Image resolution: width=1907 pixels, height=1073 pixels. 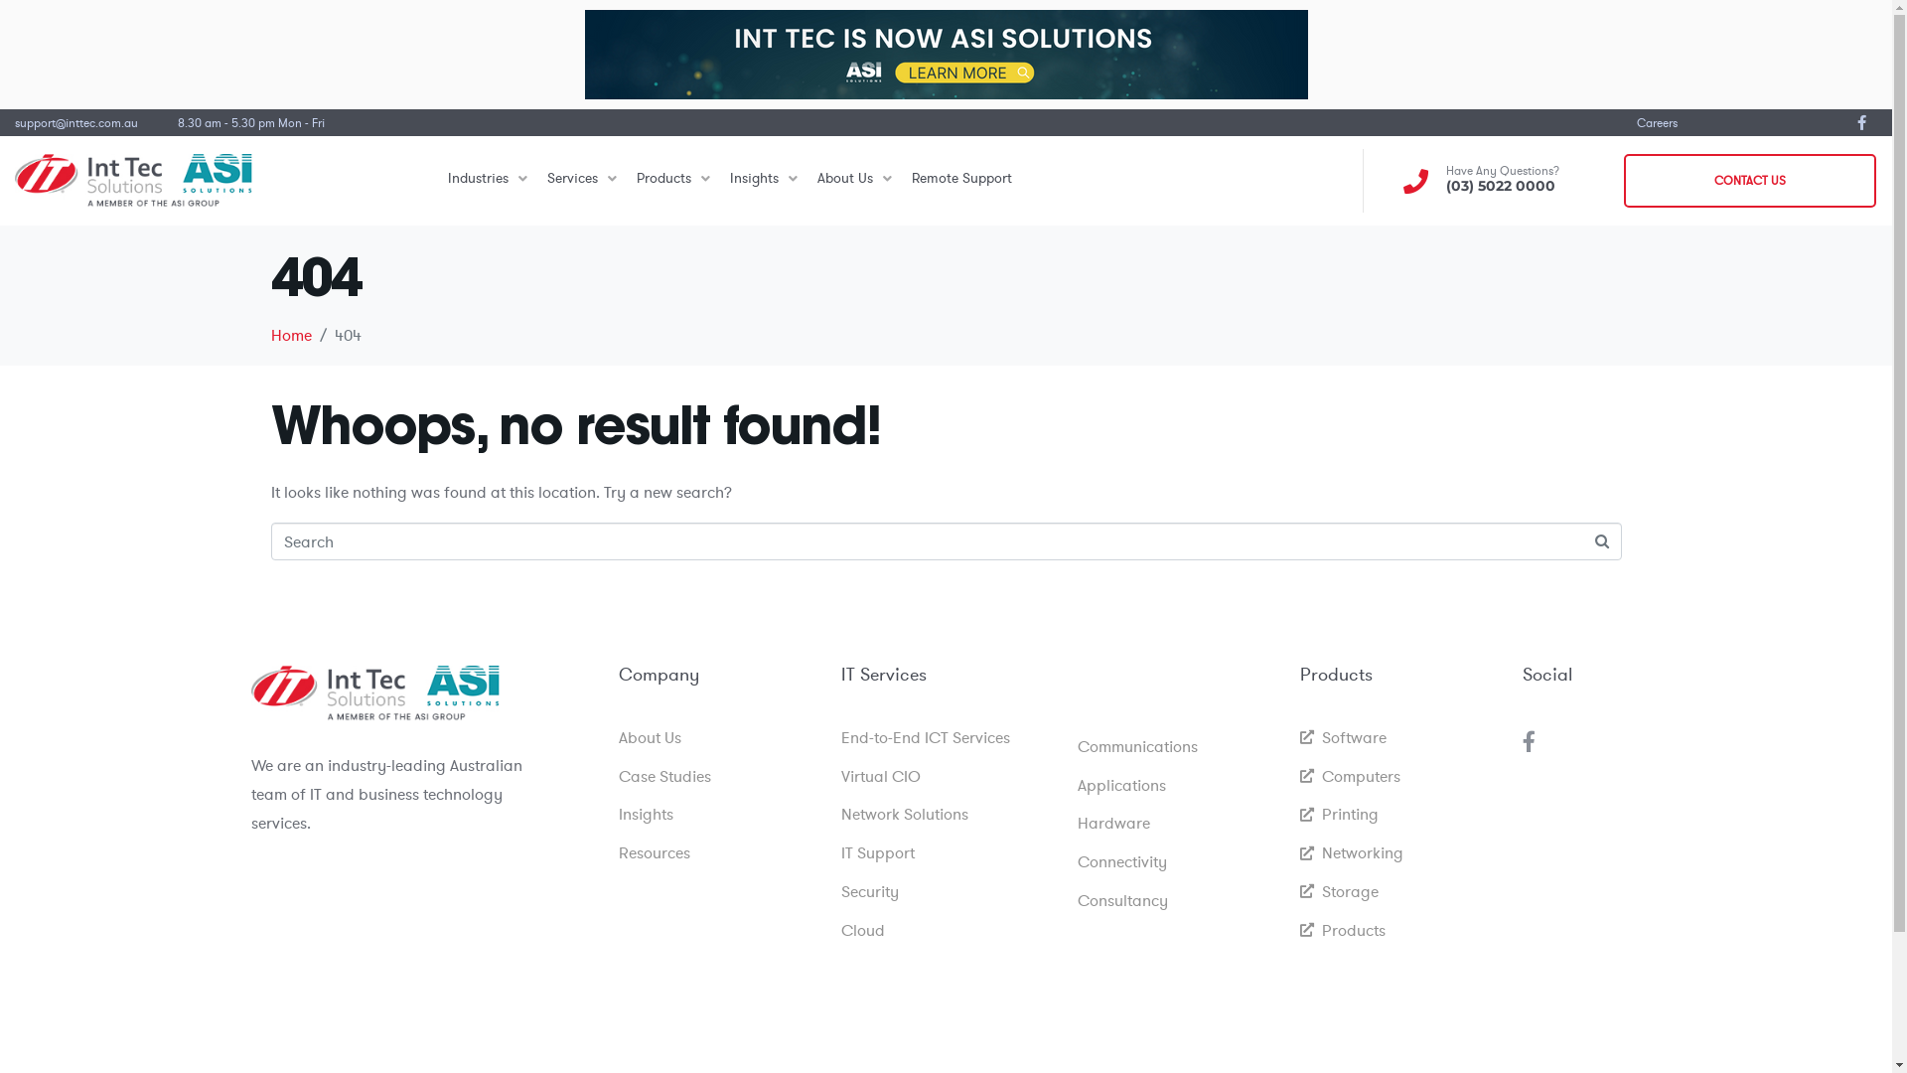 I want to click on IT Support, so click(x=949, y=852).